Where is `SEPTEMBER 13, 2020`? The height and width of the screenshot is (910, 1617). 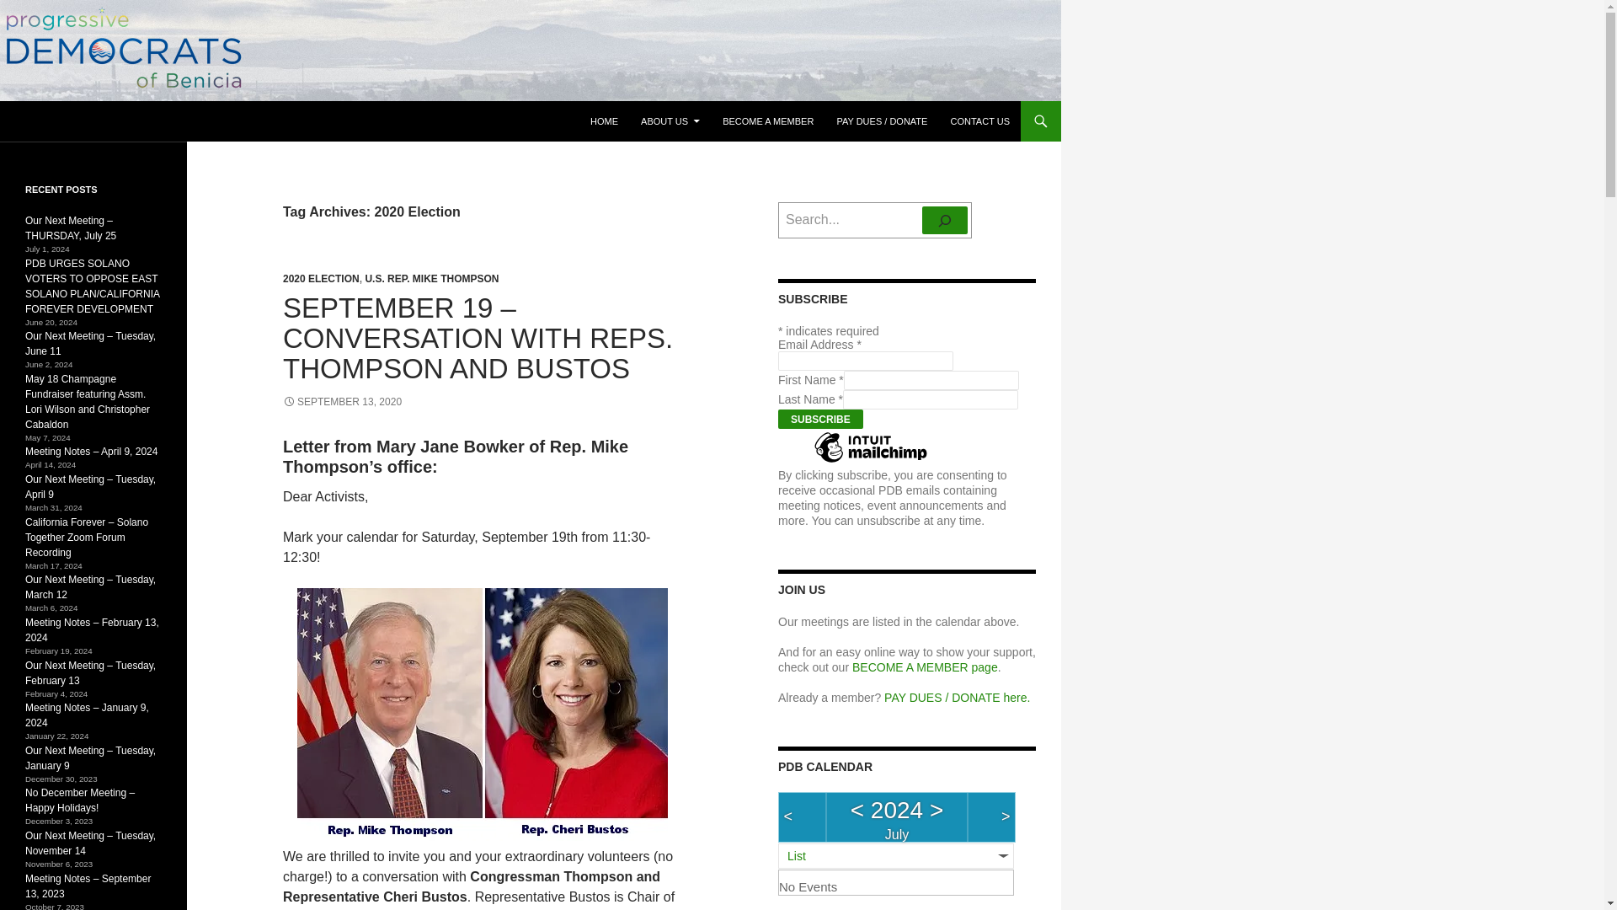
SEPTEMBER 13, 2020 is located at coordinates (342, 401).